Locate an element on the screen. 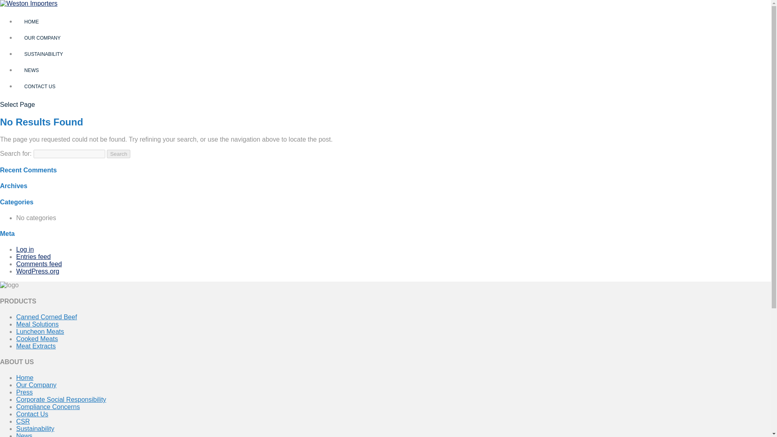  Cooked Meats is located at coordinates (37, 339).